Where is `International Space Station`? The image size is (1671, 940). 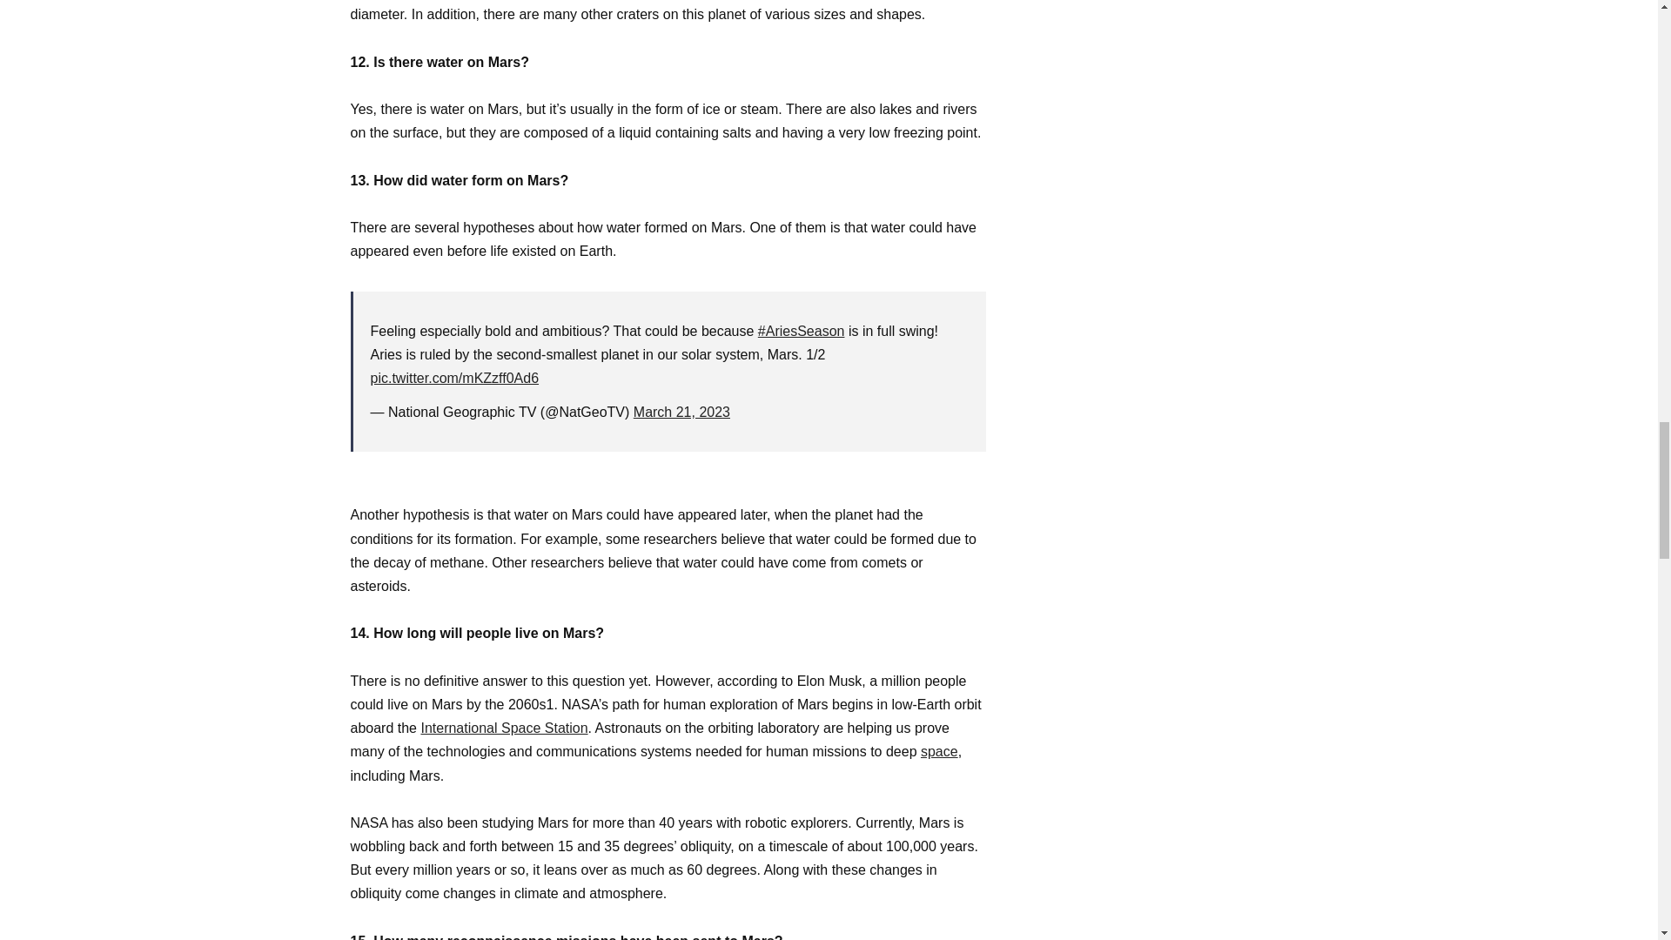
International Space Station is located at coordinates (504, 728).